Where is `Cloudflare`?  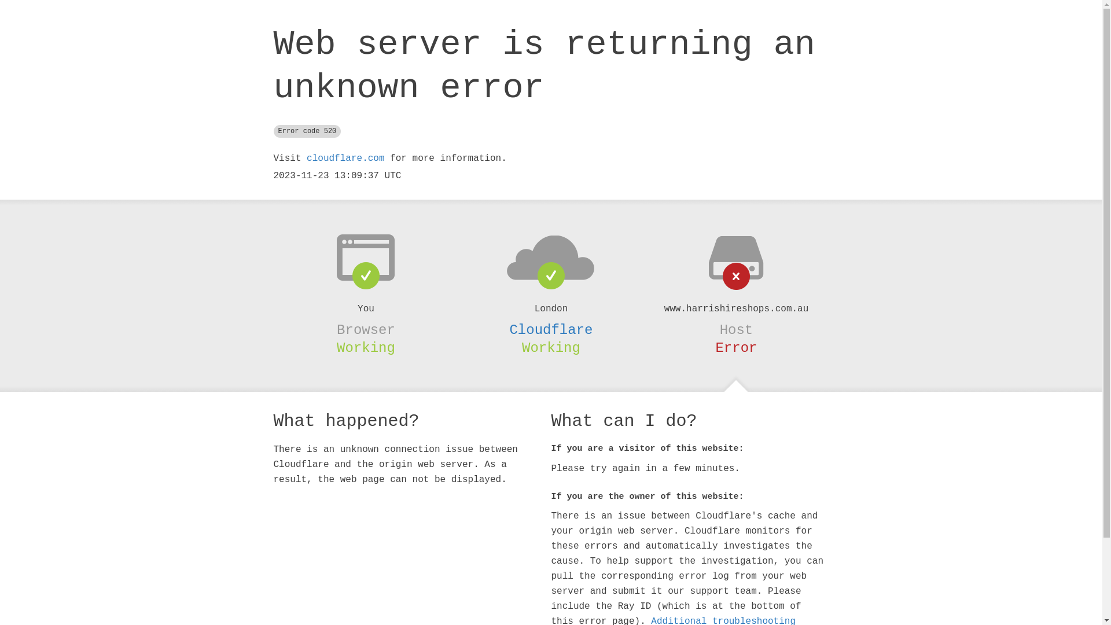 Cloudflare is located at coordinates (551, 330).